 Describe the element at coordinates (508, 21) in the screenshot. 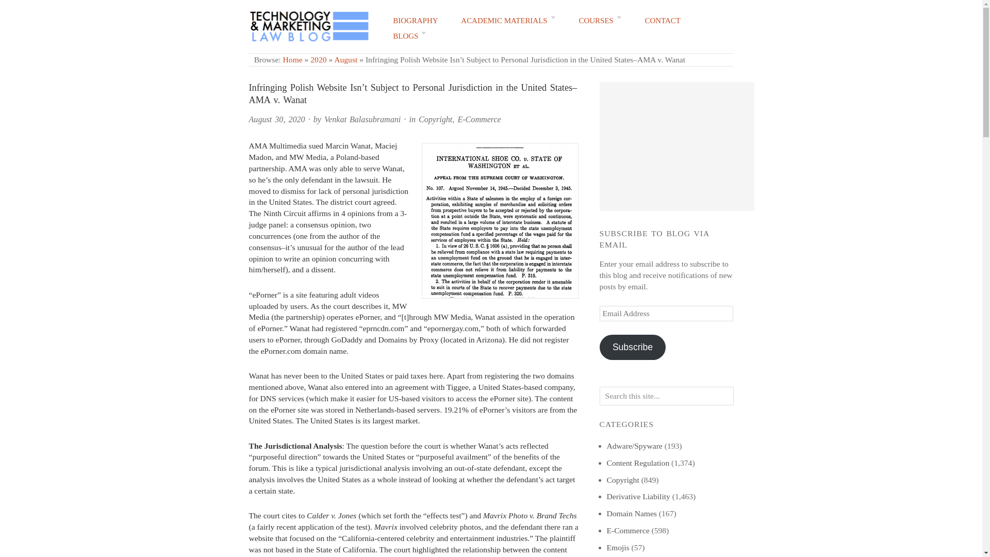

I see `ACADEMIC MATERIALS` at that location.